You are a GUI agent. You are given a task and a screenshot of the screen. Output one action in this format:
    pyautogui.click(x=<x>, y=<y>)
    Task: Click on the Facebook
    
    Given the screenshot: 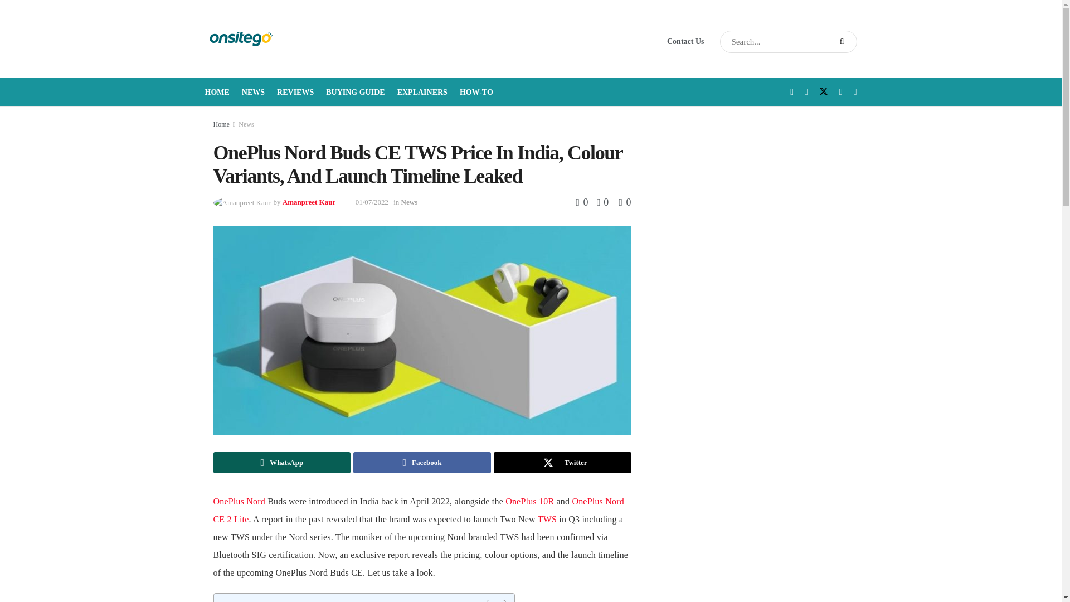 What is the action you would take?
    pyautogui.click(x=422, y=463)
    